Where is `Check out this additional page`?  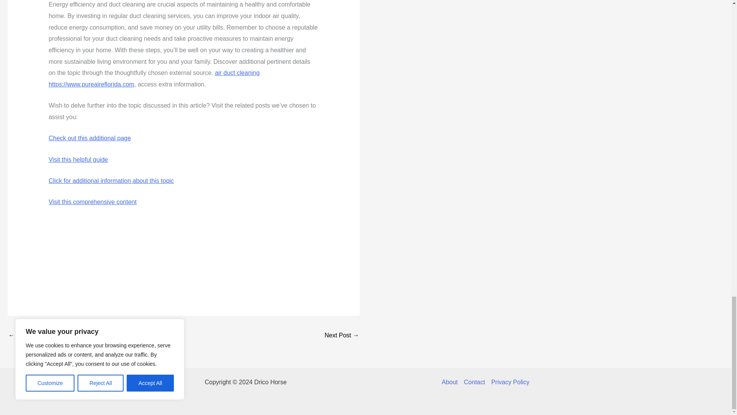
Check out this additional page is located at coordinates (90, 138).